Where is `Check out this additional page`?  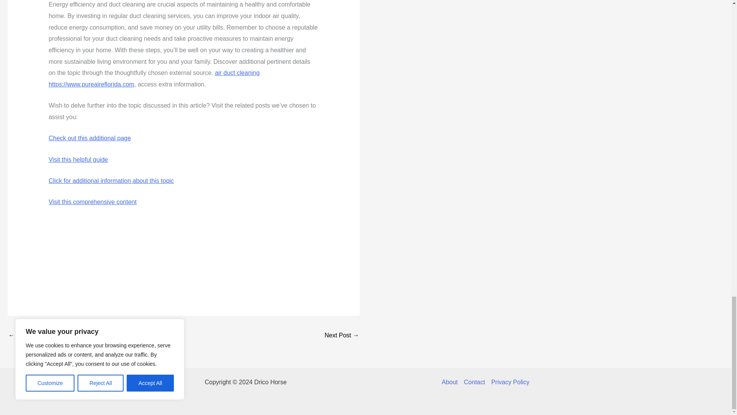
Check out this additional page is located at coordinates (90, 138).